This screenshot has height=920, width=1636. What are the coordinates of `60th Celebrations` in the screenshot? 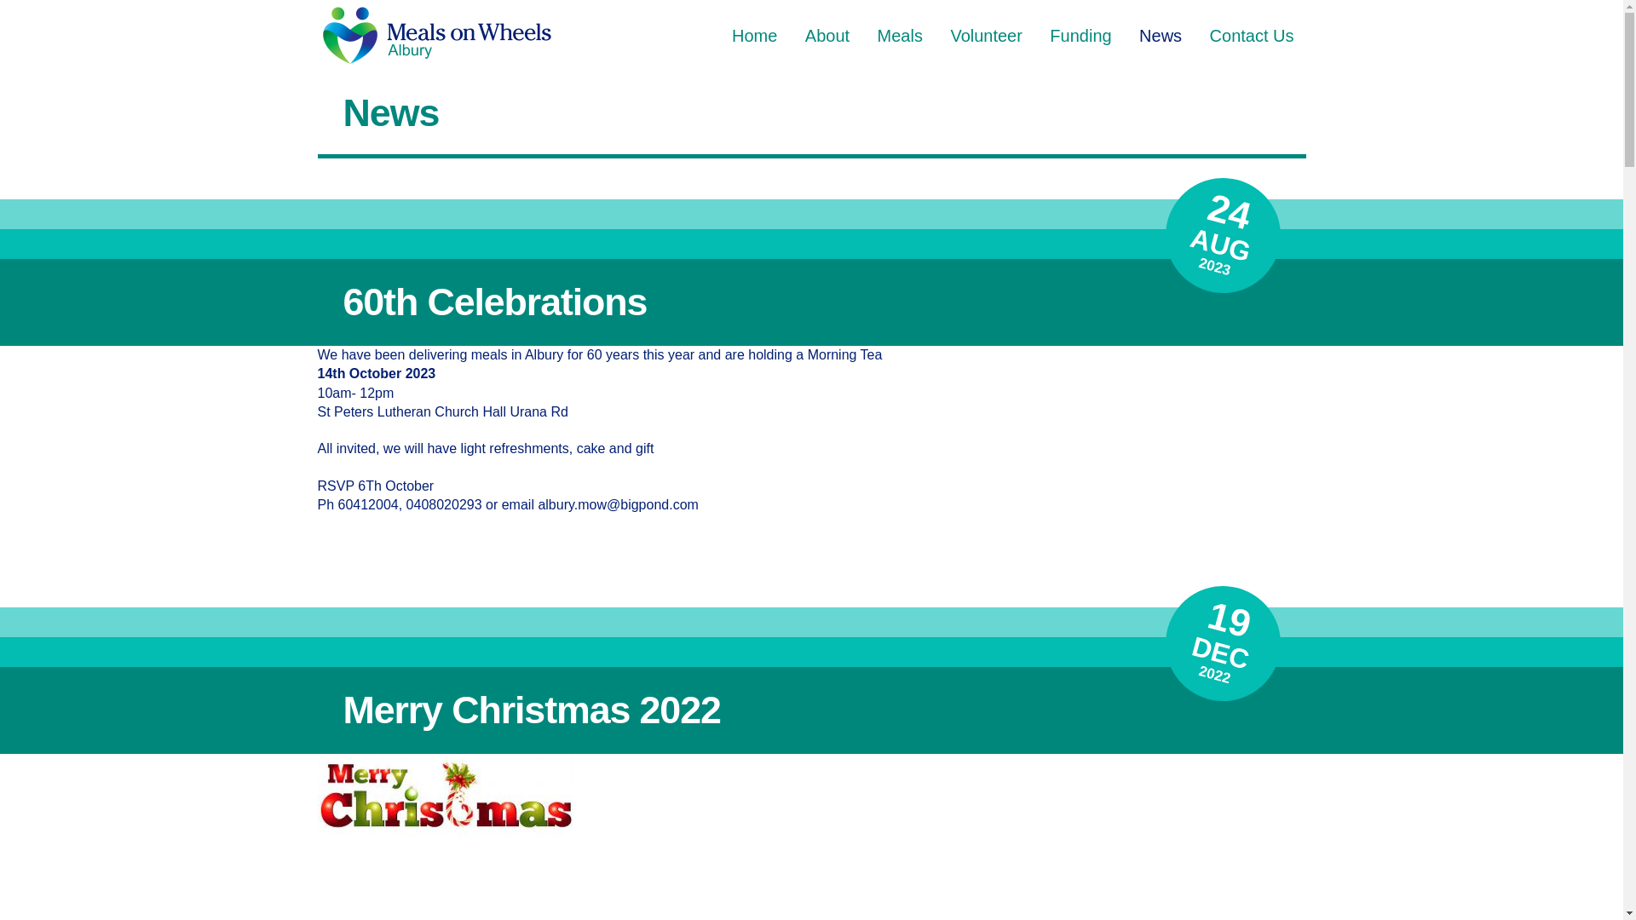 It's located at (811, 302).